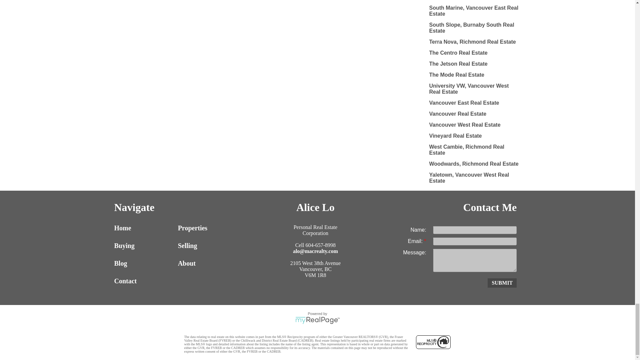 The height and width of the screenshot is (360, 640). Describe the element at coordinates (144, 281) in the screenshot. I see `Contact` at that location.